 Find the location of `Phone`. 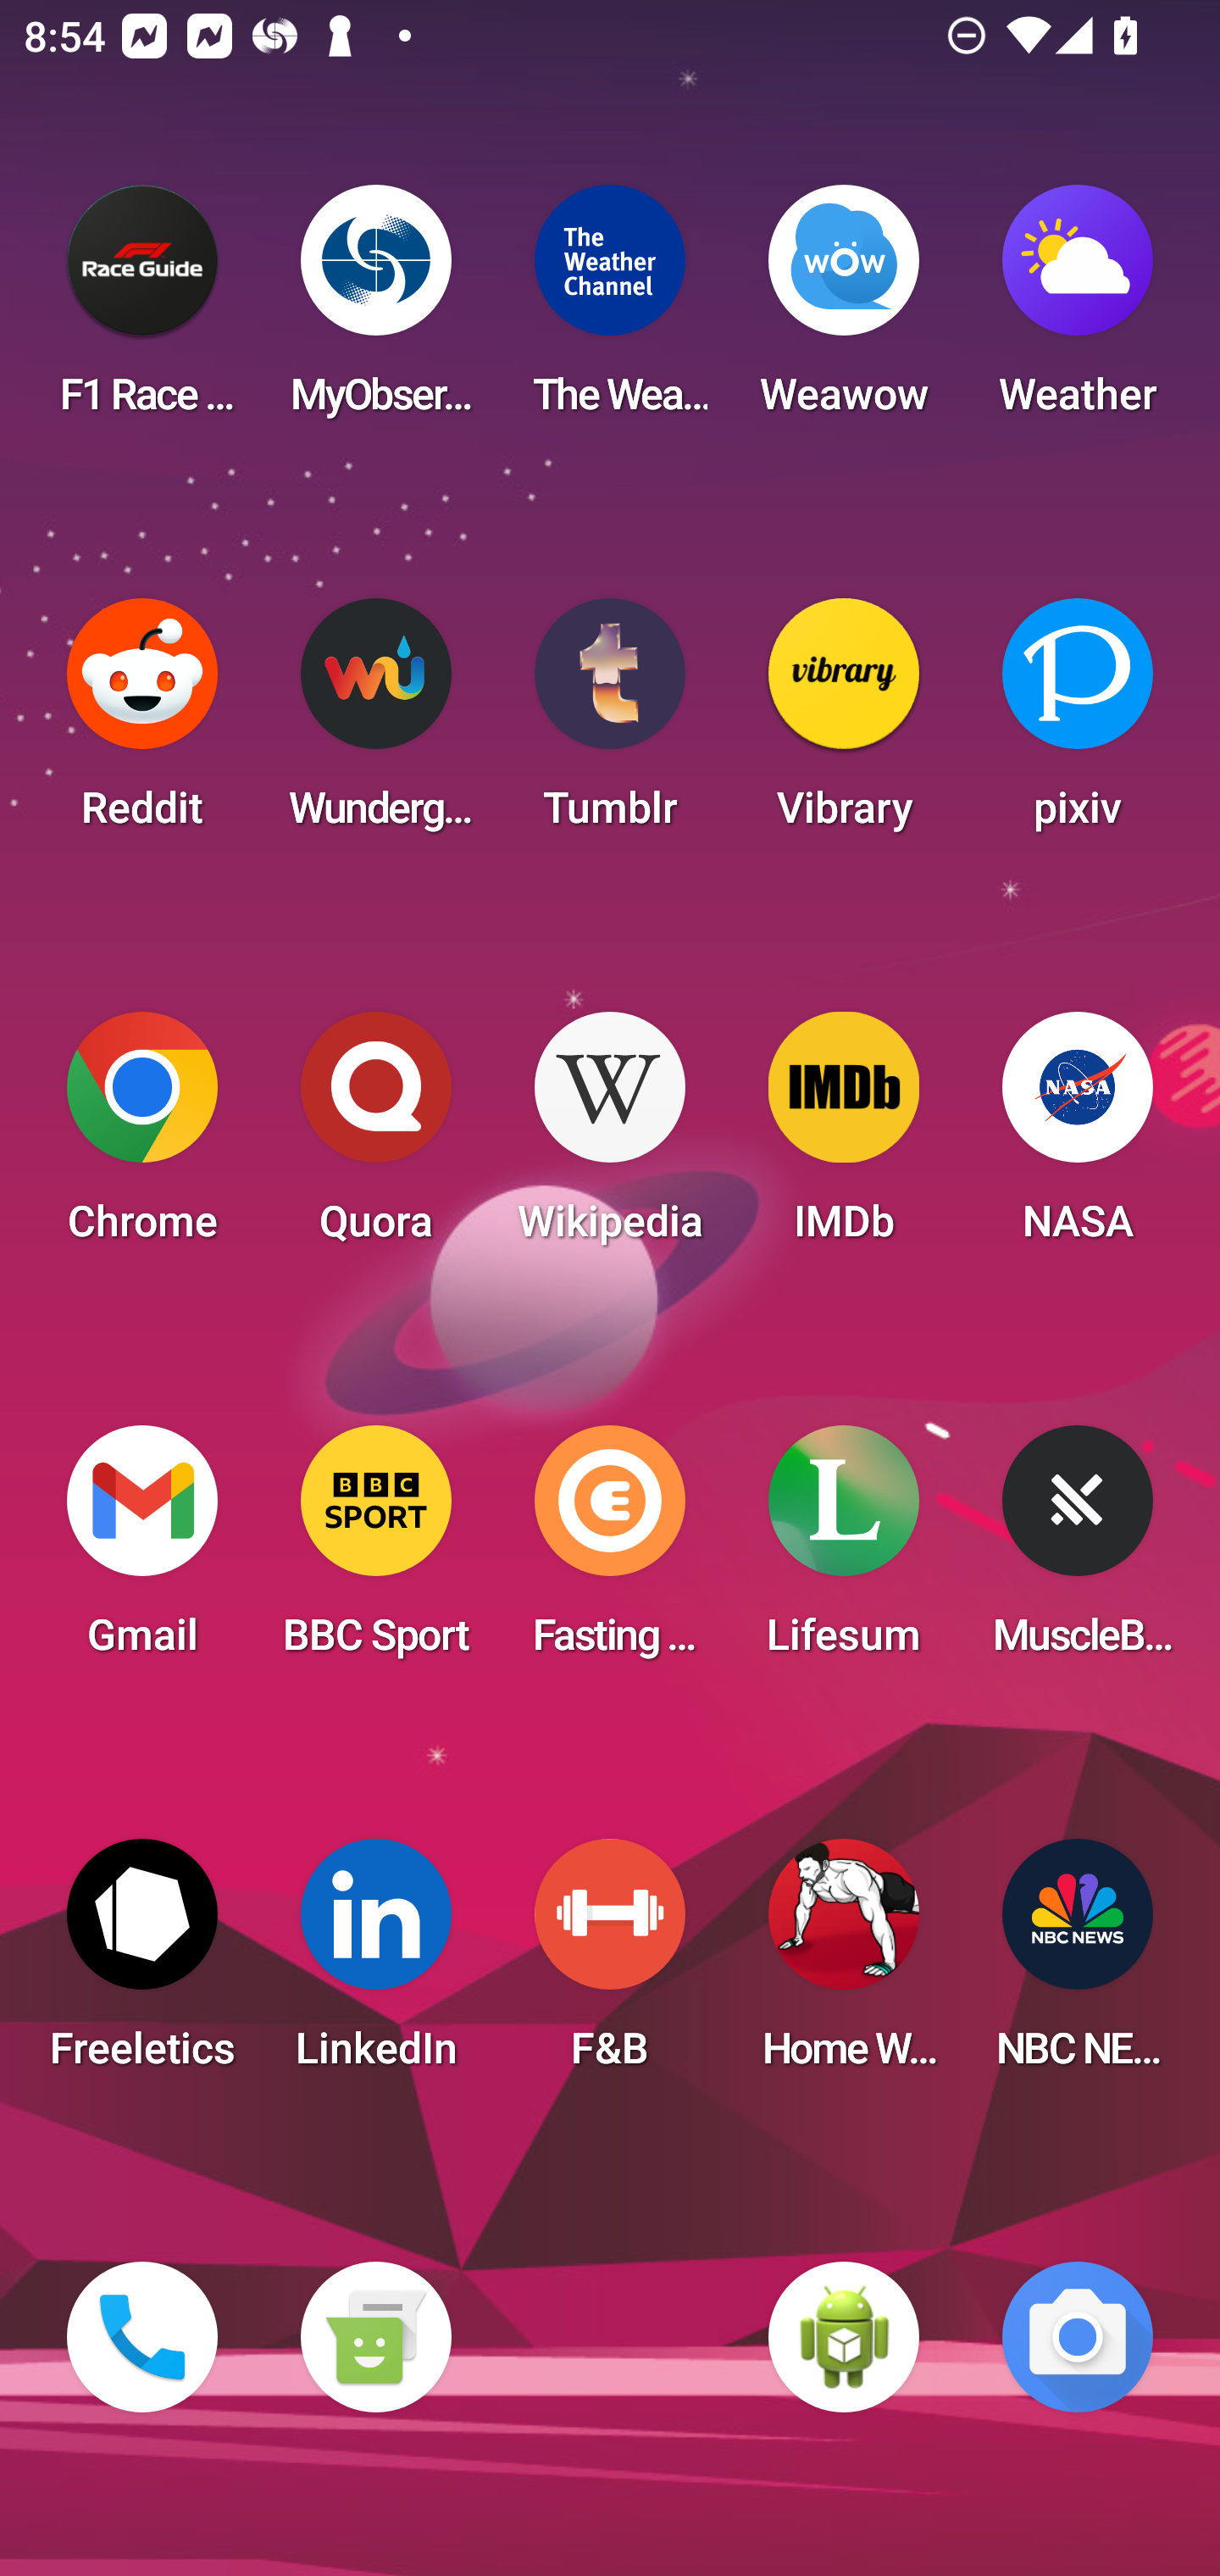

Phone is located at coordinates (142, 2337).